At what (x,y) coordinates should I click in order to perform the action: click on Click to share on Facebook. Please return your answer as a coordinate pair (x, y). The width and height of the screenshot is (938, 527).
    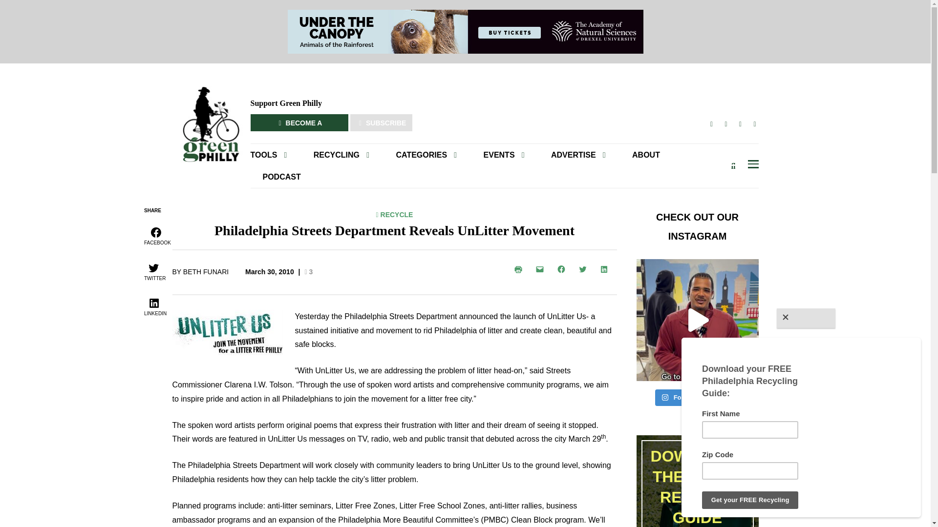
    Looking at the image, I should click on (156, 235).